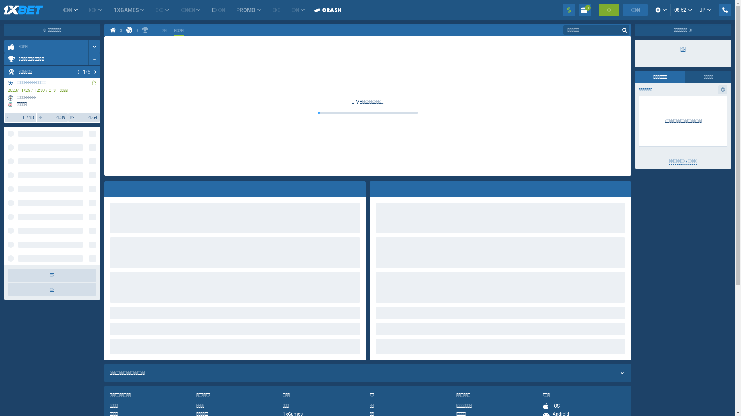  What do you see at coordinates (222, 10) in the screenshot?
I see `PROMO` at bounding box center [222, 10].